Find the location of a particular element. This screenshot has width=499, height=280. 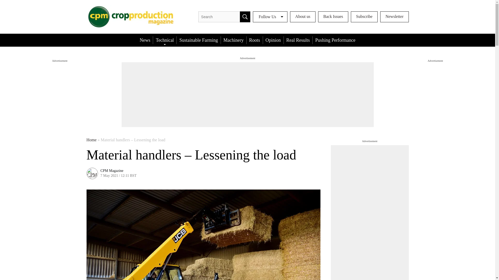

News is located at coordinates (145, 40).